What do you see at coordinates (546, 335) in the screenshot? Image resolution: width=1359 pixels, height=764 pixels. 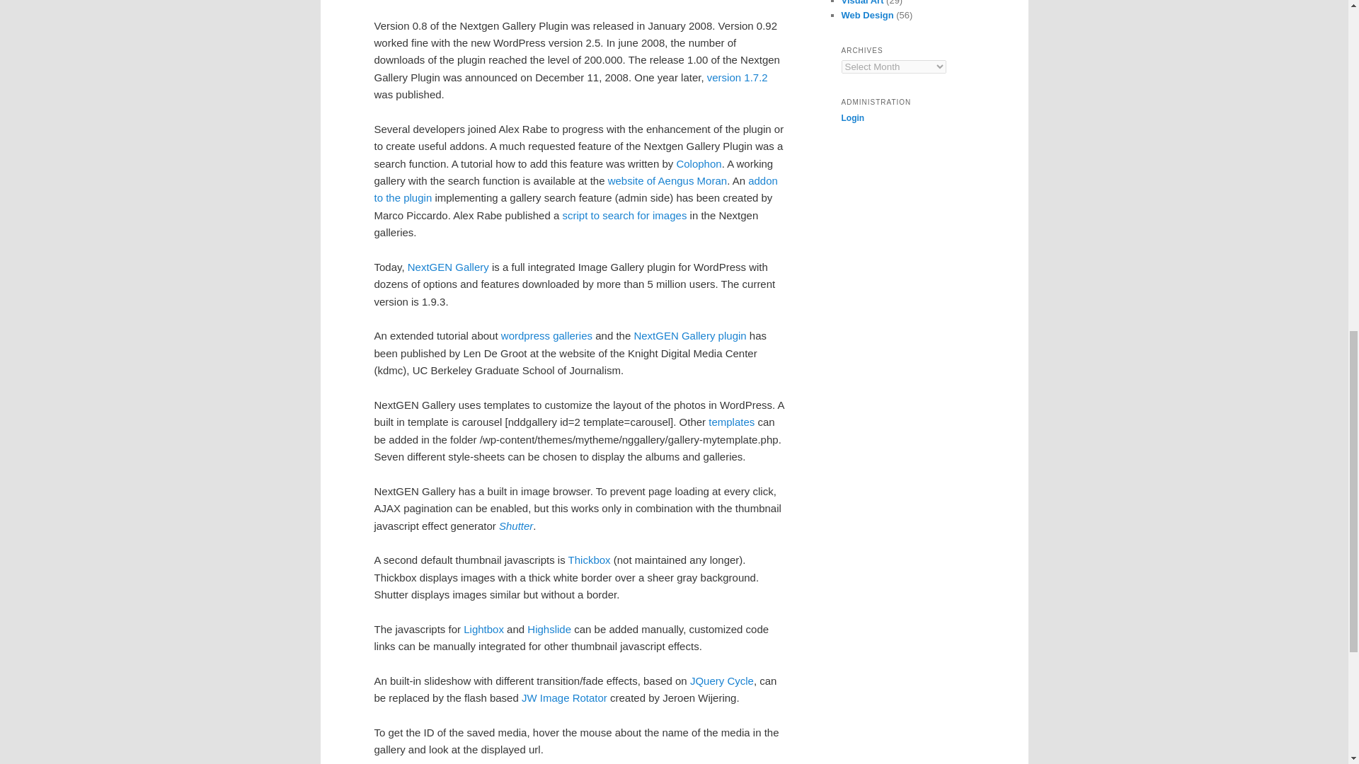 I see `wordpress galleries` at bounding box center [546, 335].